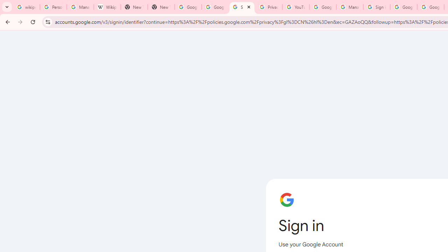 The height and width of the screenshot is (252, 448). What do you see at coordinates (53, 7) in the screenshot?
I see `Personalization & Google Search results - Google Search Help` at bounding box center [53, 7].